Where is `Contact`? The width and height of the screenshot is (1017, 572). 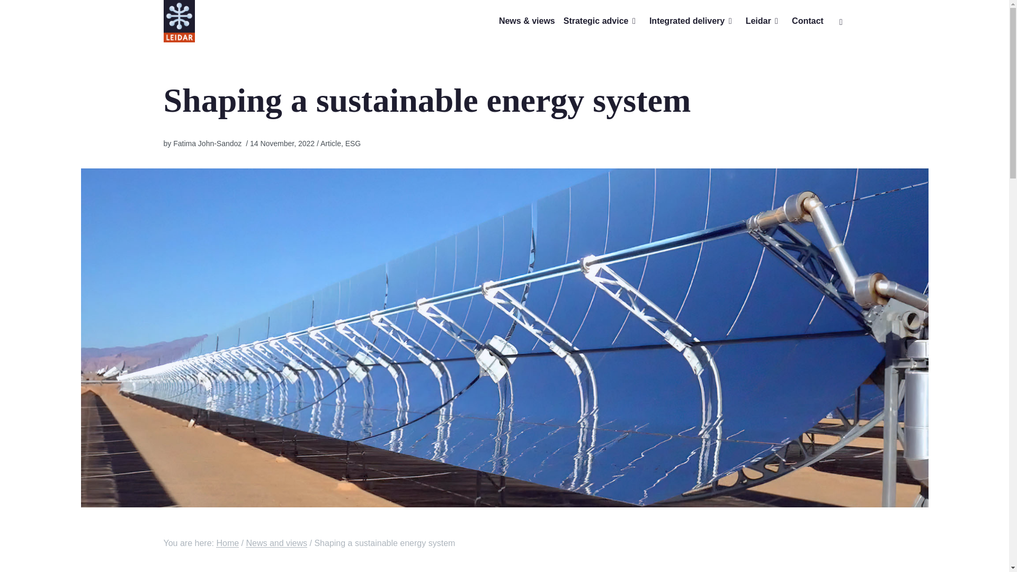 Contact is located at coordinates (807, 21).